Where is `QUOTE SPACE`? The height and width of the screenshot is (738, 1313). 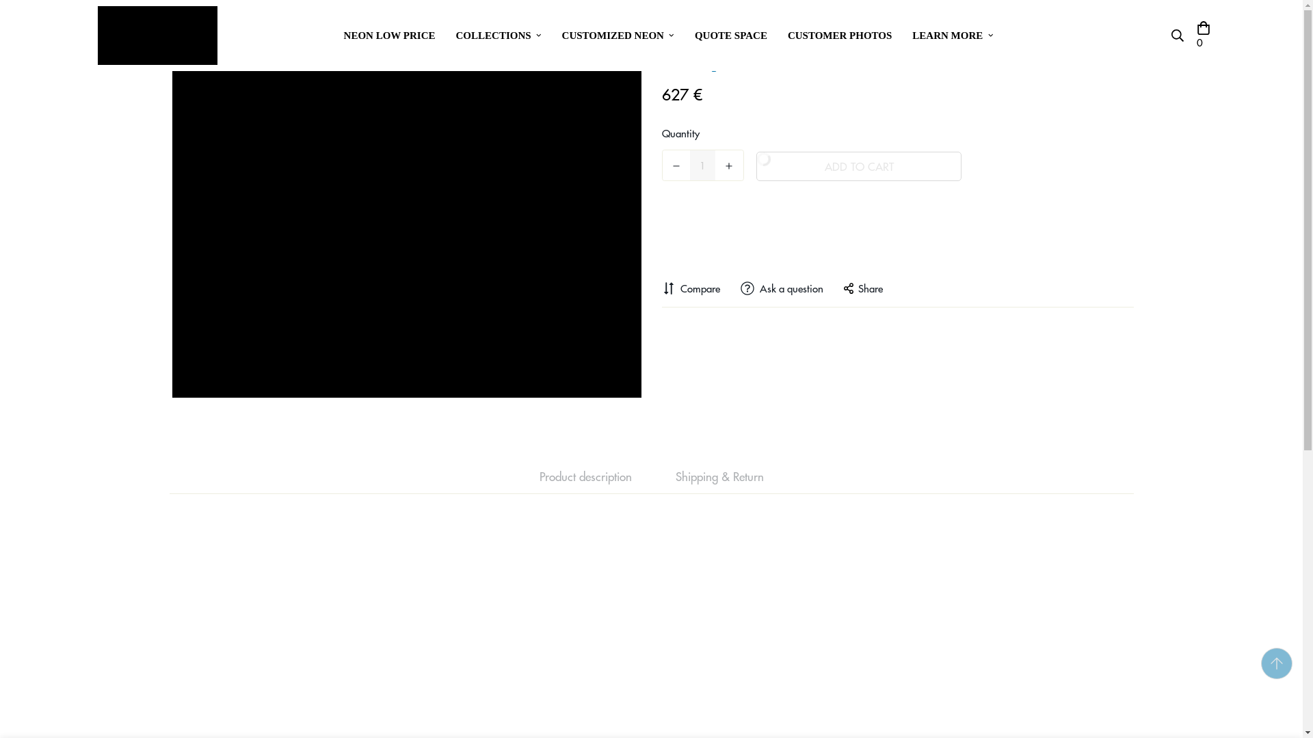
QUOTE SPACE is located at coordinates (730, 36).